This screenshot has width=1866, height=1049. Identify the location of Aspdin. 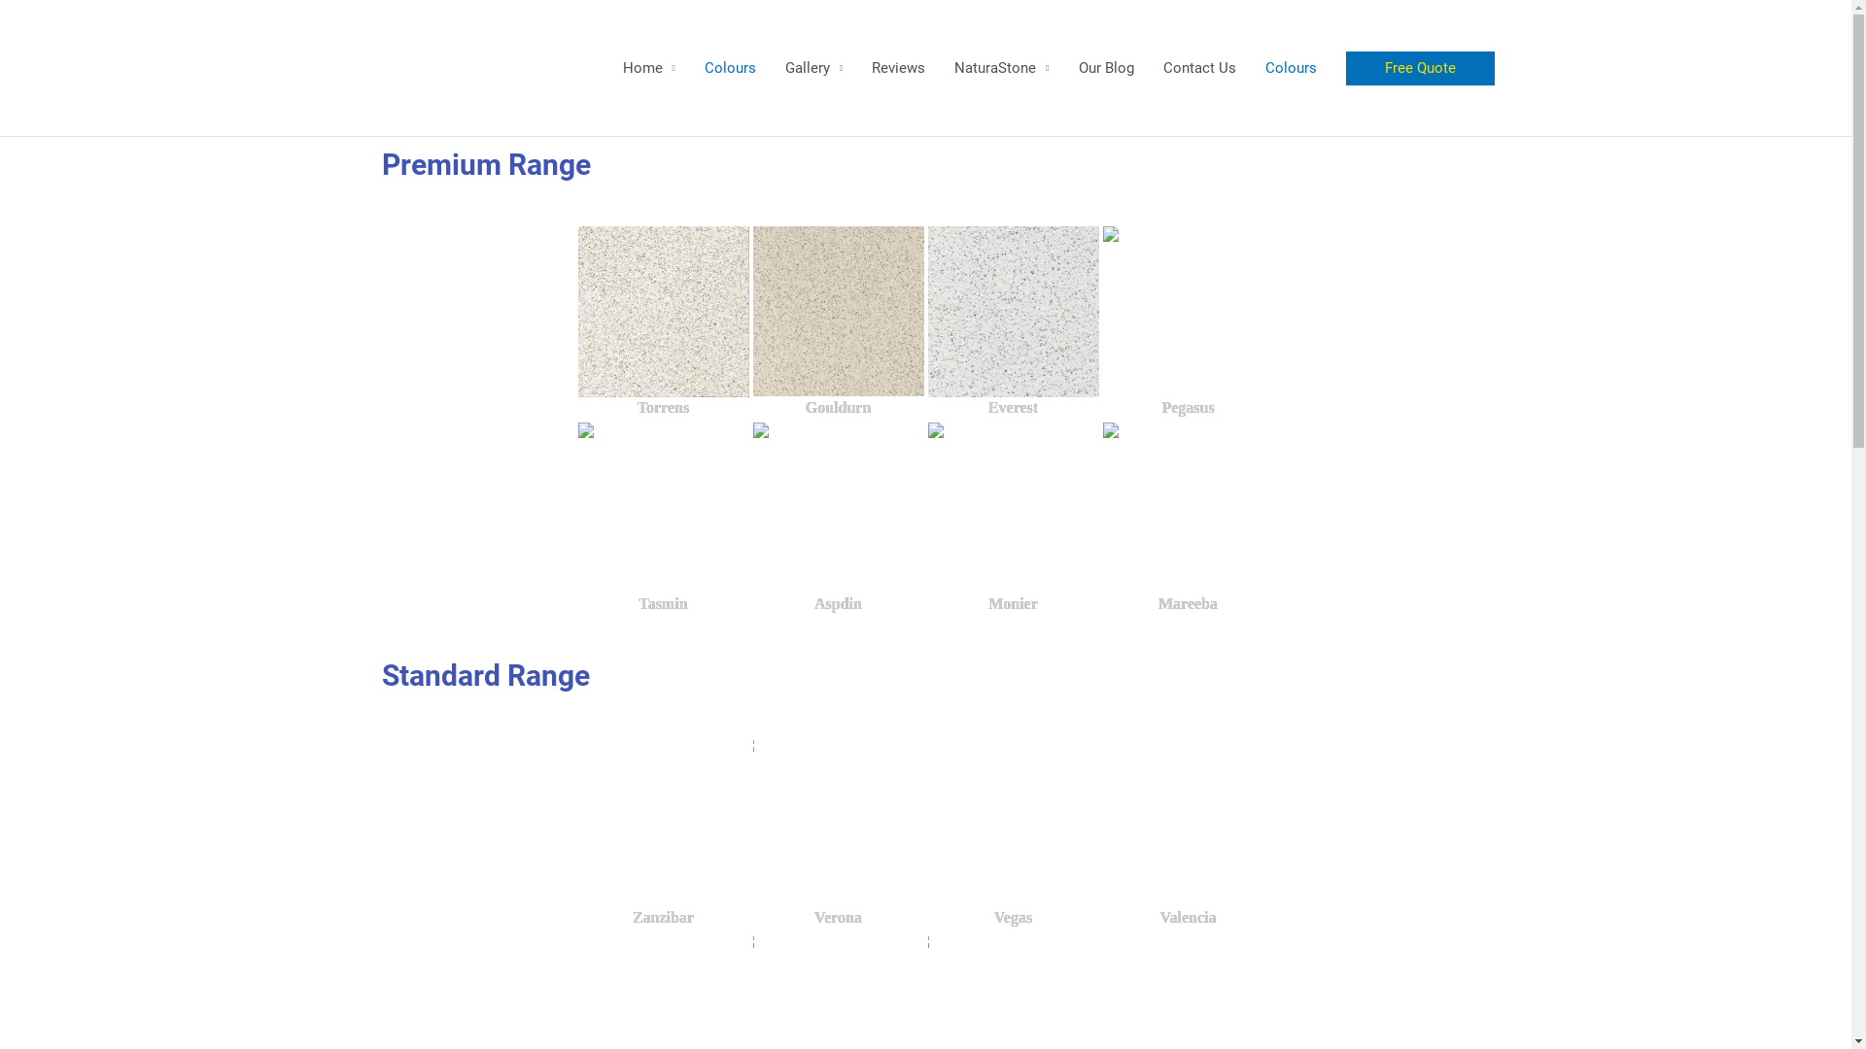
(760, 429).